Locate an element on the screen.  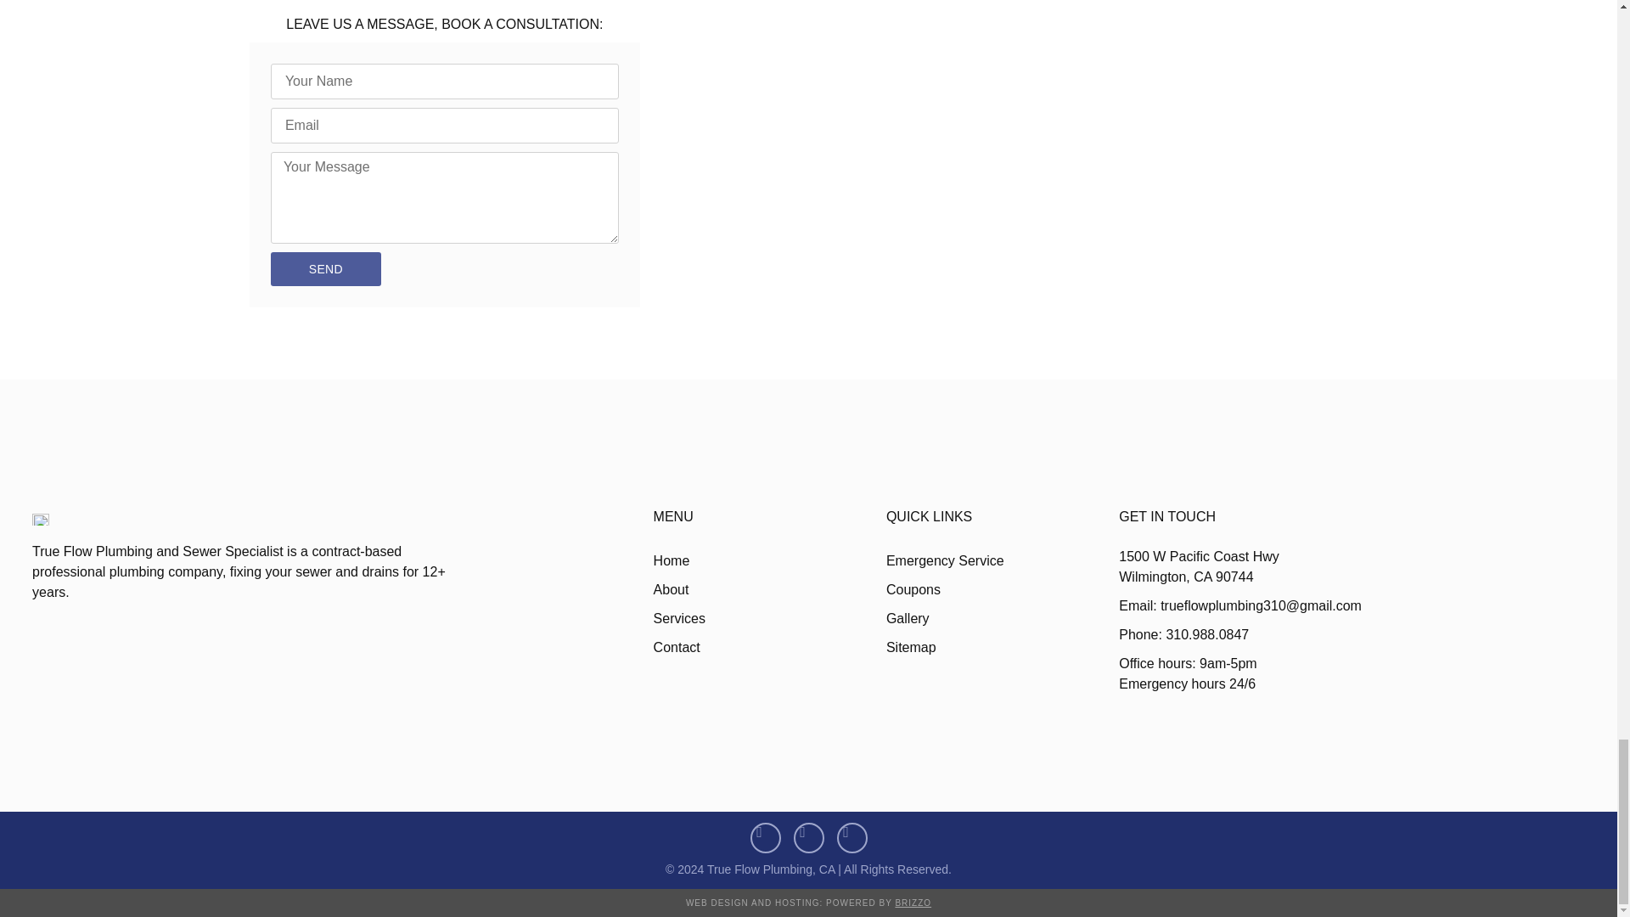
Home is located at coordinates (769, 560).